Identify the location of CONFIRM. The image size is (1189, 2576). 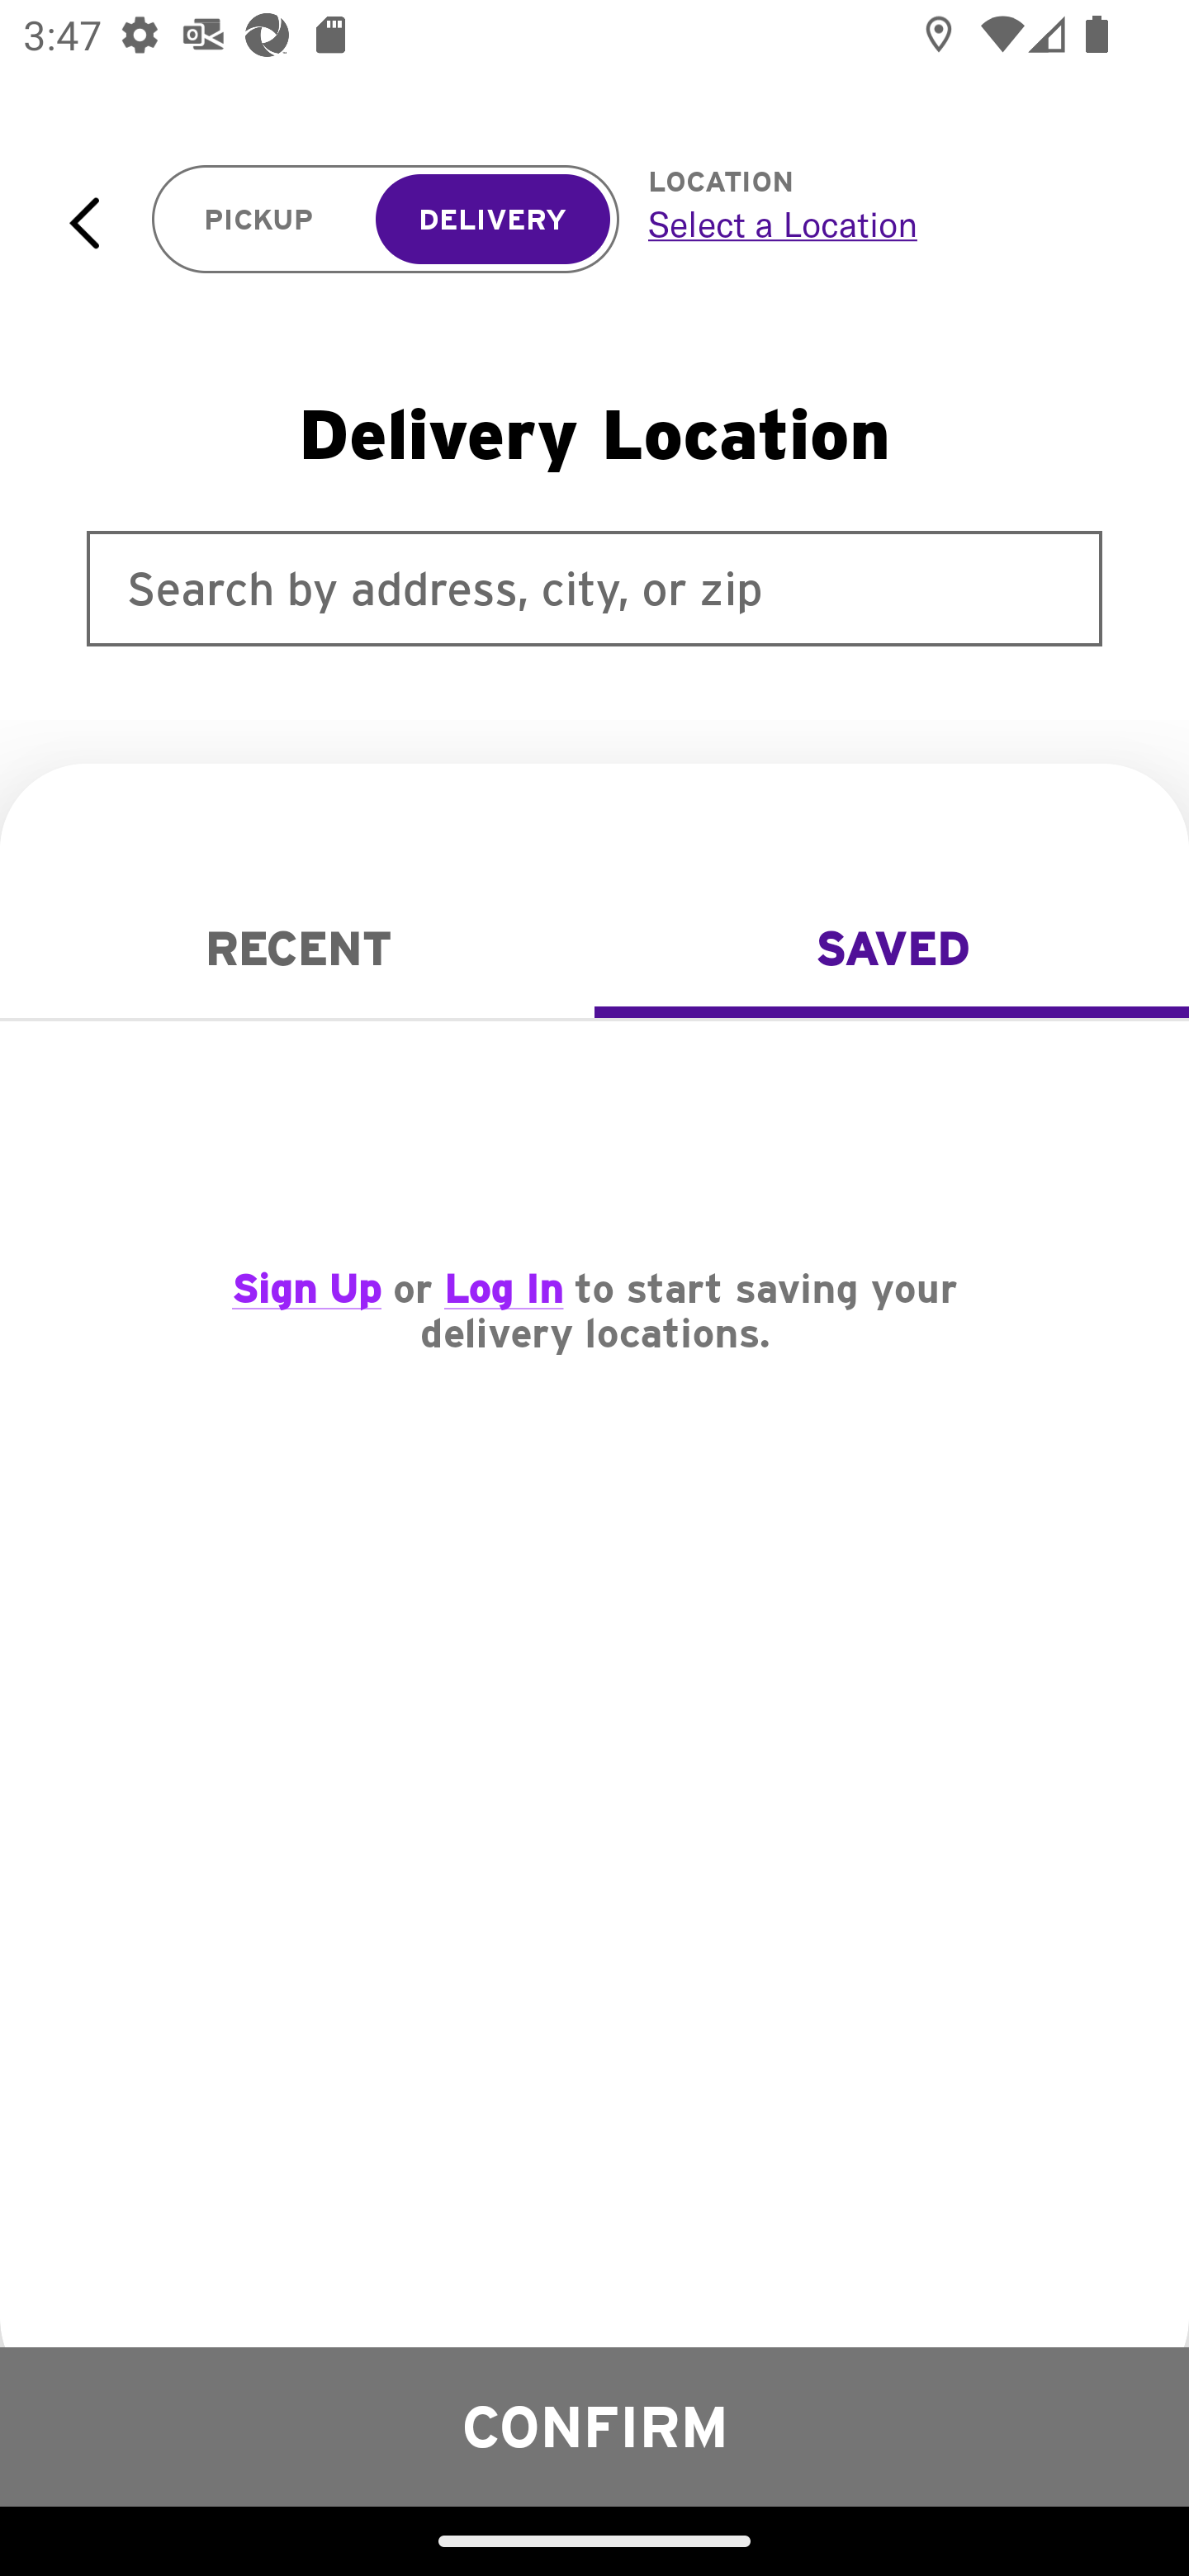
(594, 2426).